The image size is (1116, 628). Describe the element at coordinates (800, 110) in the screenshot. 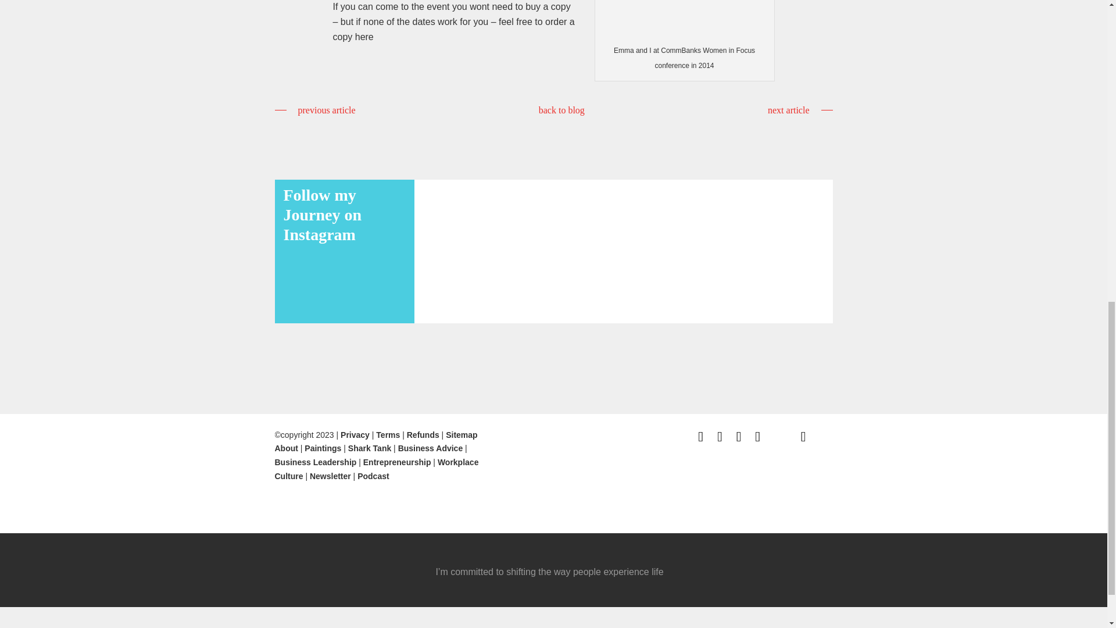

I see `next article` at that location.